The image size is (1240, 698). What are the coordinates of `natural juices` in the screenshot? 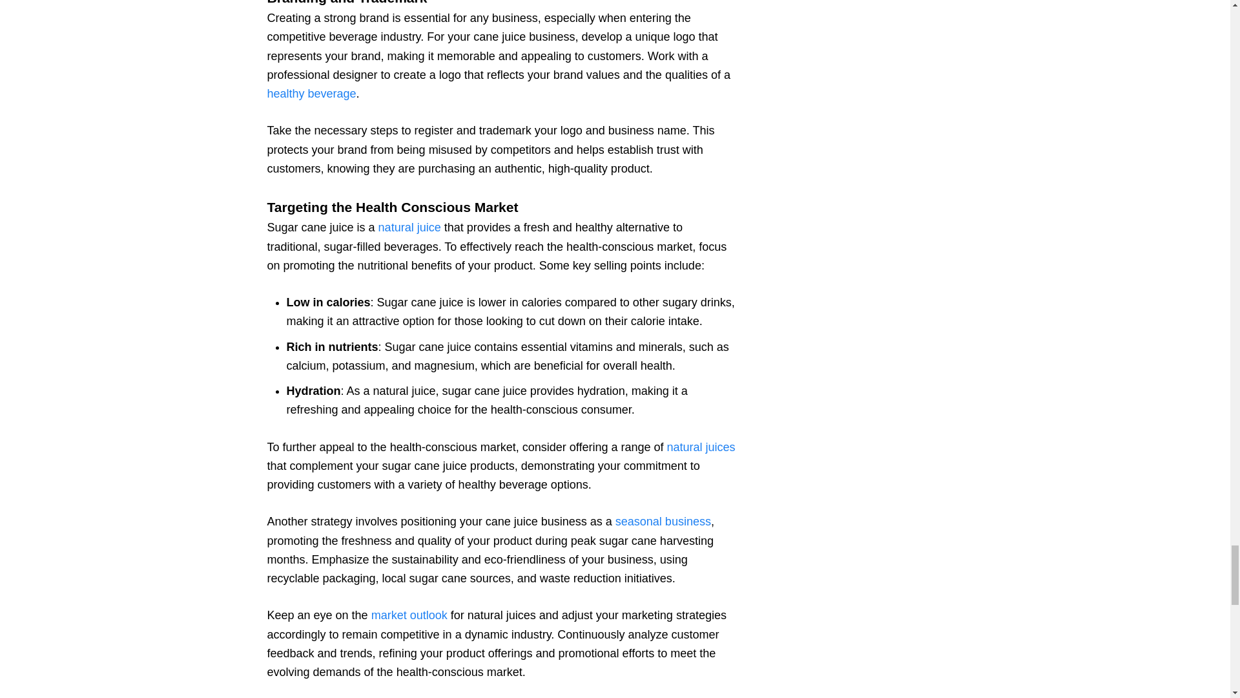 It's located at (701, 447).